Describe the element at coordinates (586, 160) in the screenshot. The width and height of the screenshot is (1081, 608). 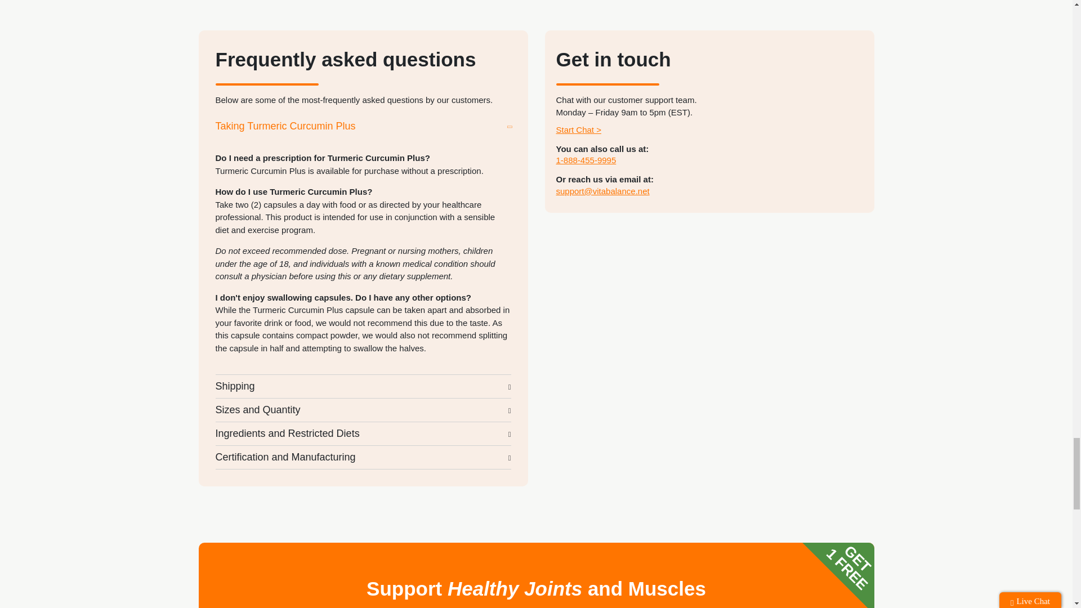
I see `1-888-455-9995` at that location.